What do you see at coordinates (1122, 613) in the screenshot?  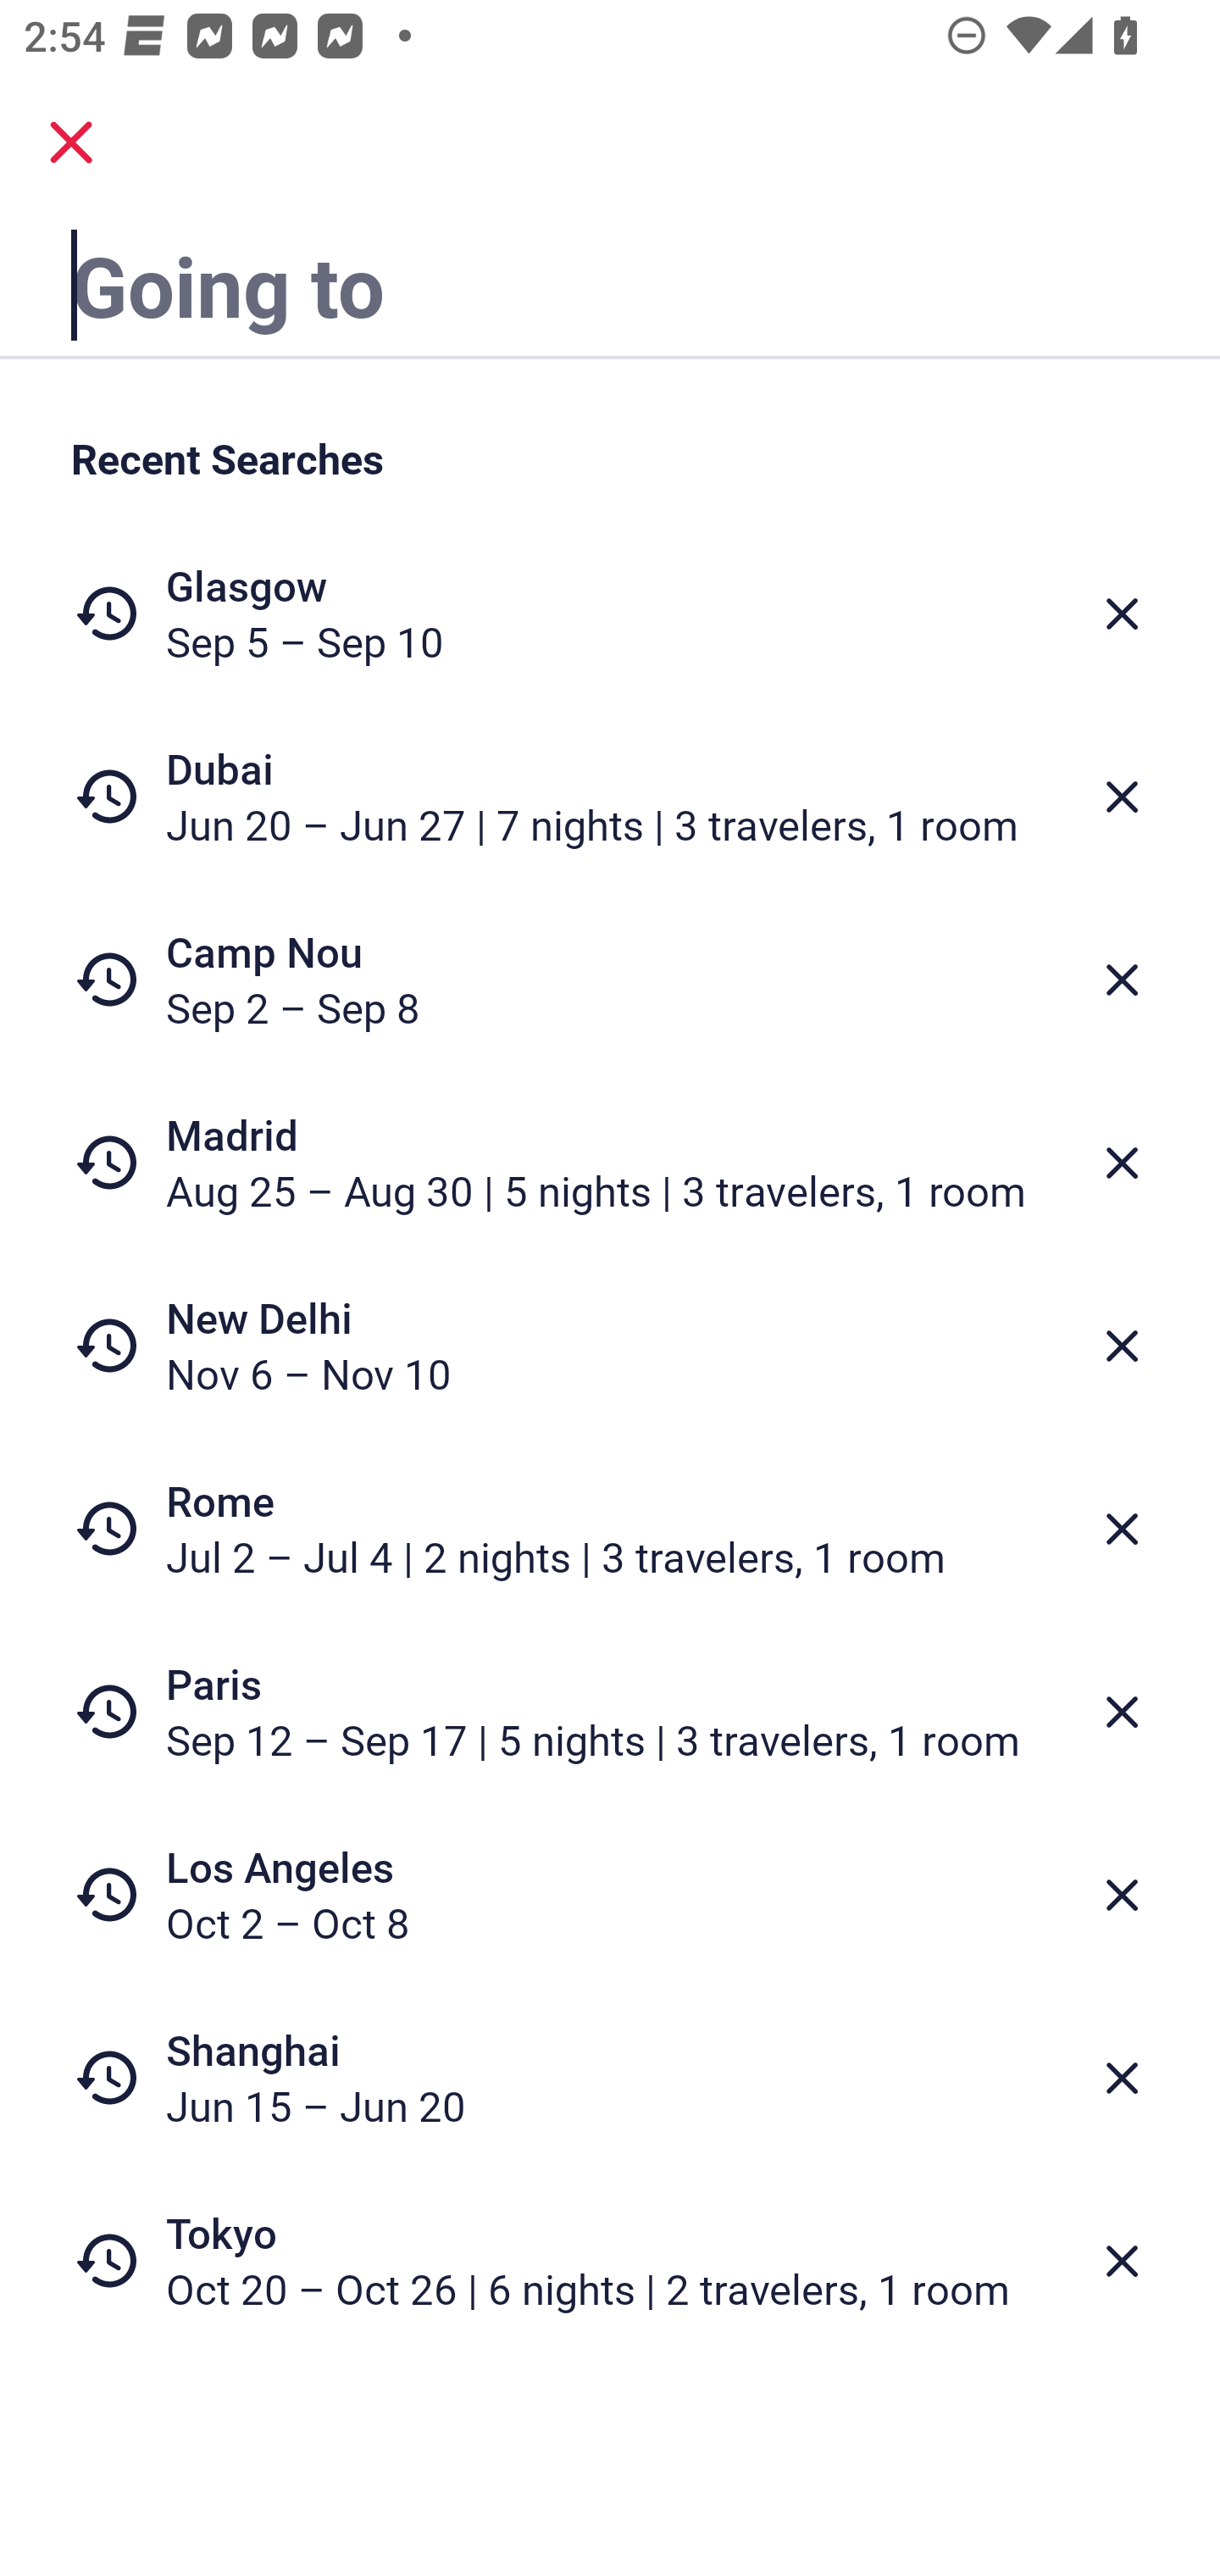 I see `Delete from recent searches` at bounding box center [1122, 613].